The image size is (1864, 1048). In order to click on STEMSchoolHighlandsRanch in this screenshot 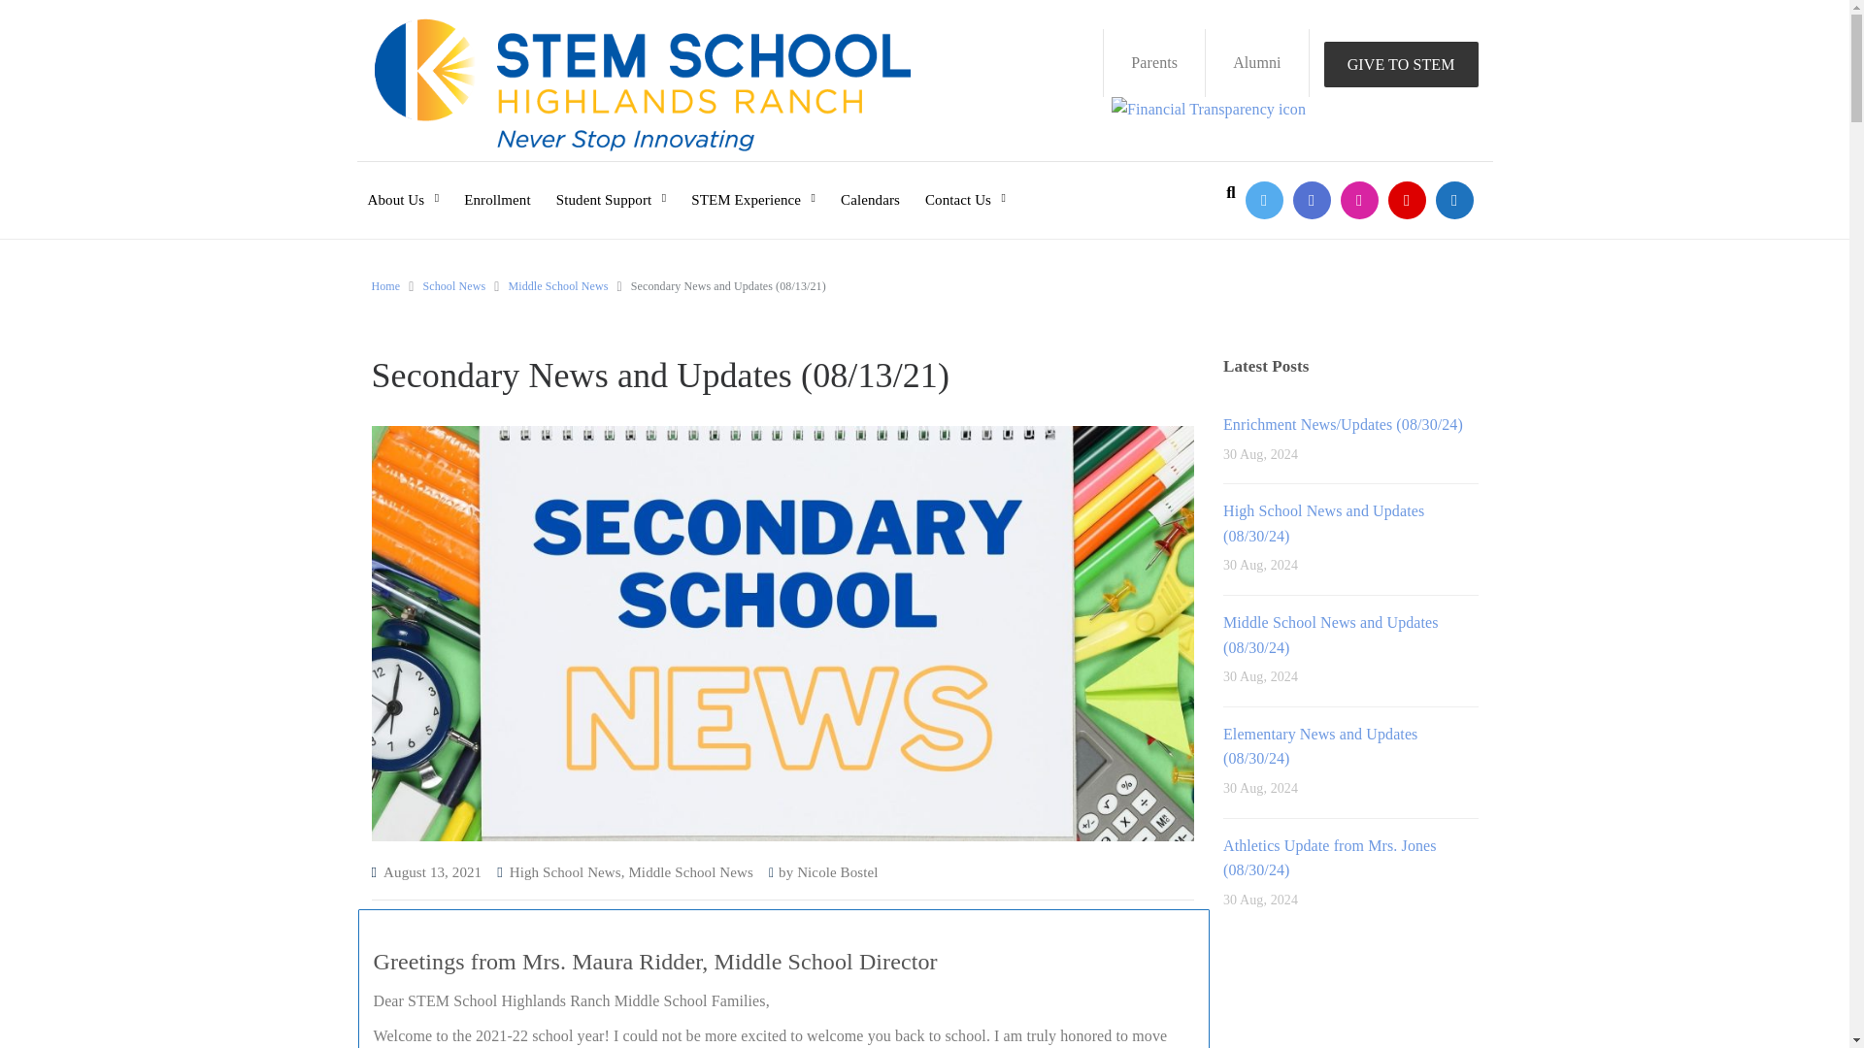, I will do `click(1312, 200)`.